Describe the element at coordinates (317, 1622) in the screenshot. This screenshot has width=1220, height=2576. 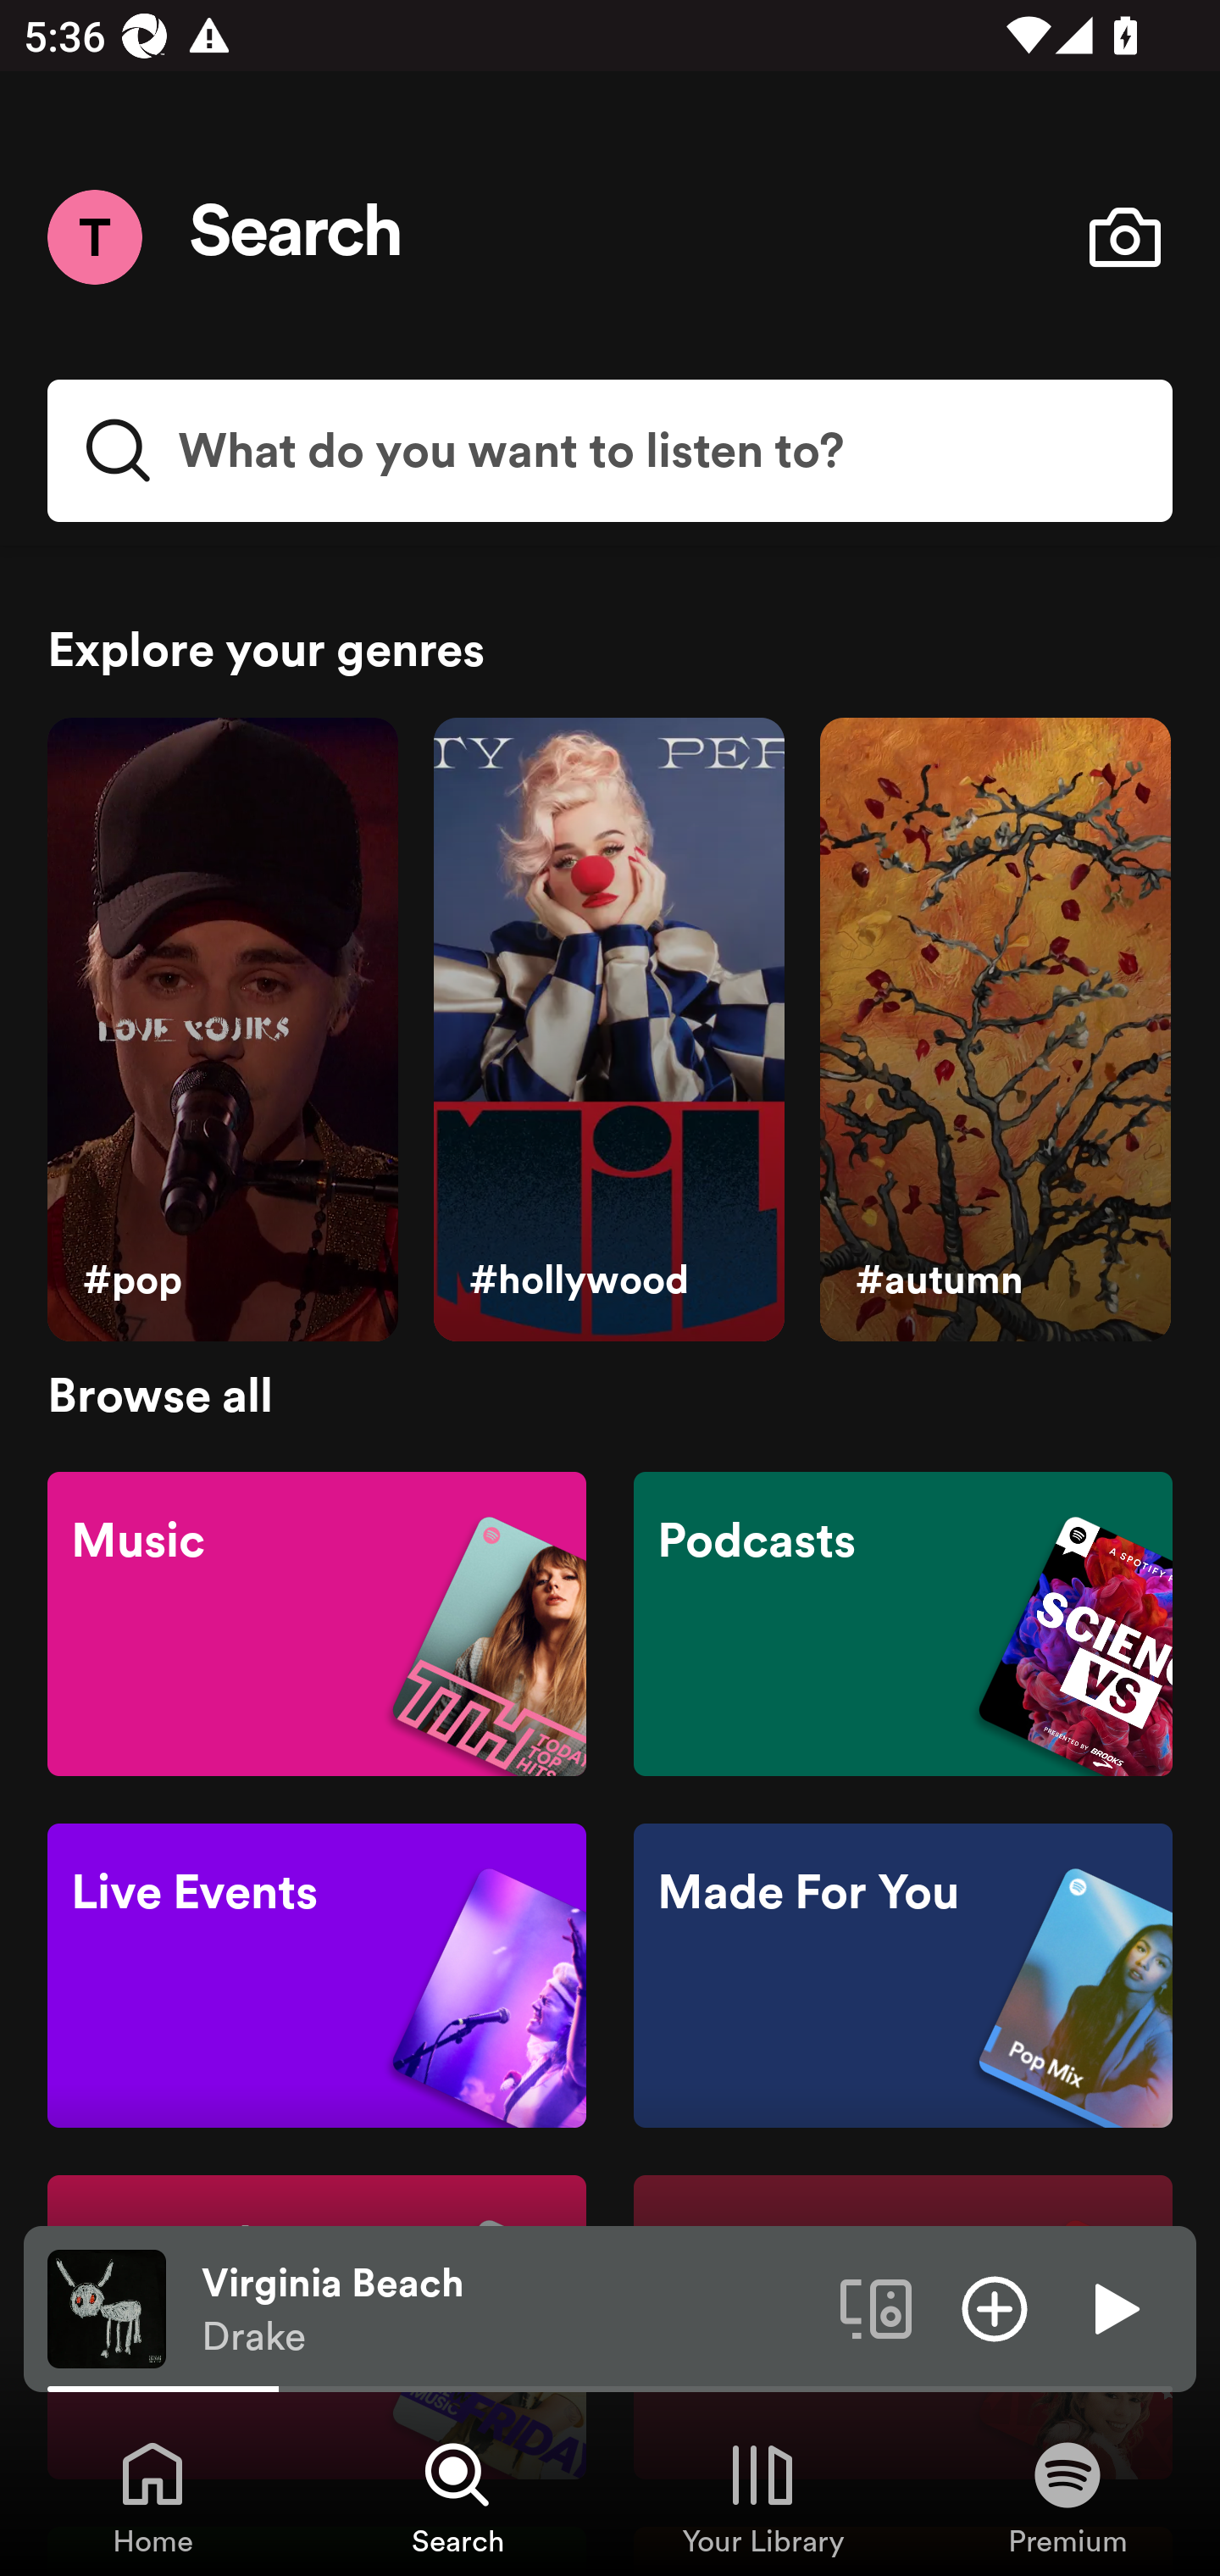
I see `Music` at that location.